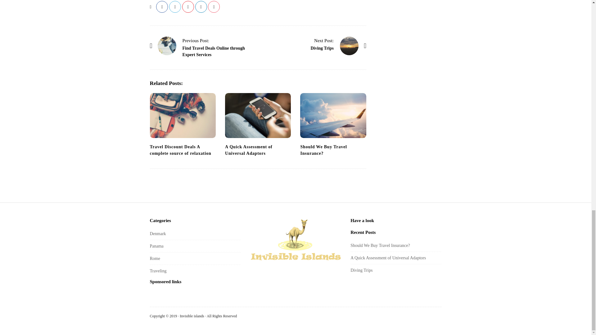  I want to click on Previous Post:, so click(196, 41).